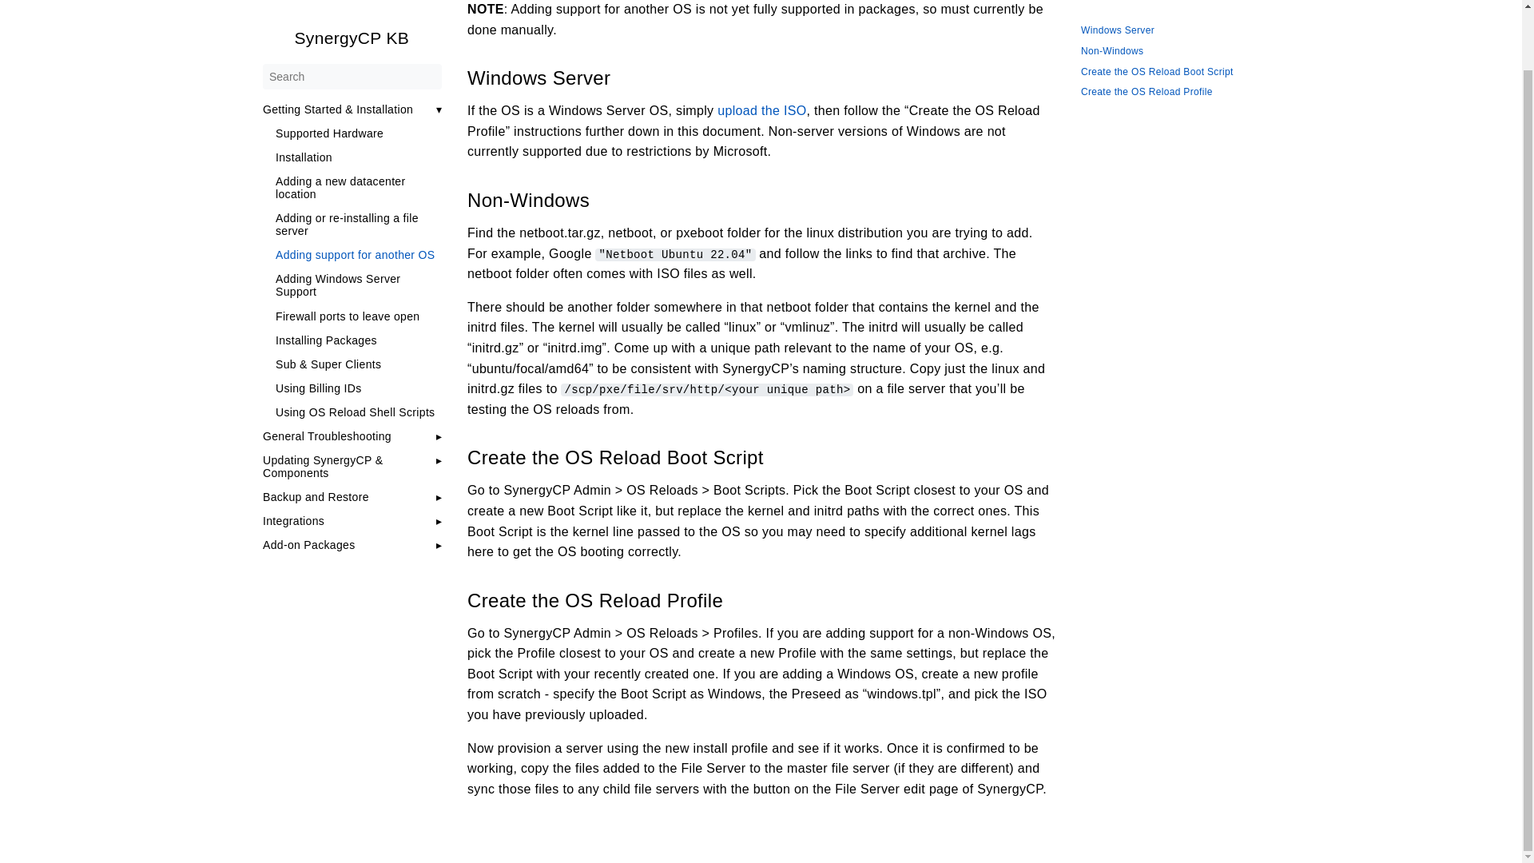  I want to click on General Troubleshooting, so click(326, 371).